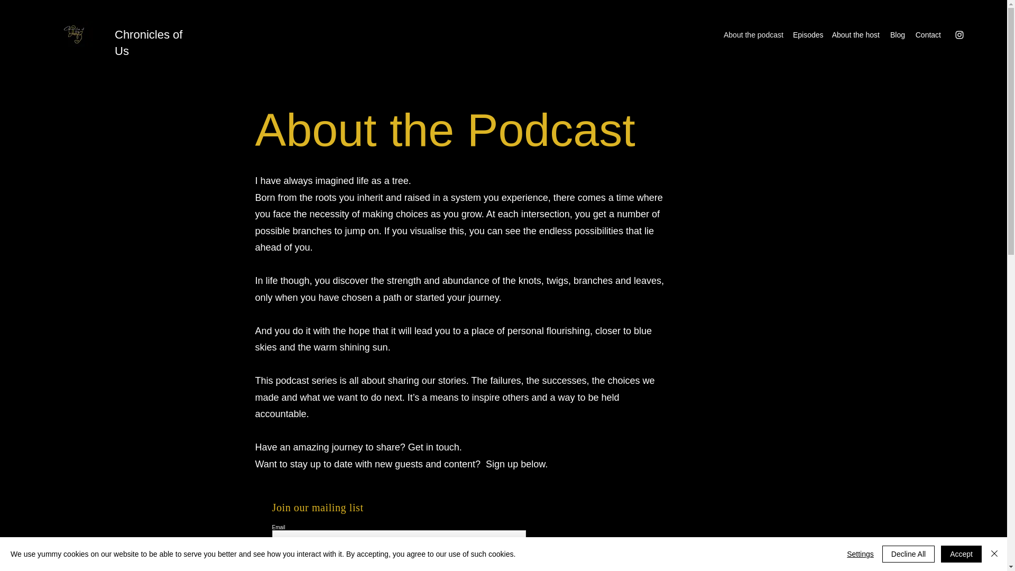 The height and width of the screenshot is (571, 1015). I want to click on Blog, so click(897, 35).